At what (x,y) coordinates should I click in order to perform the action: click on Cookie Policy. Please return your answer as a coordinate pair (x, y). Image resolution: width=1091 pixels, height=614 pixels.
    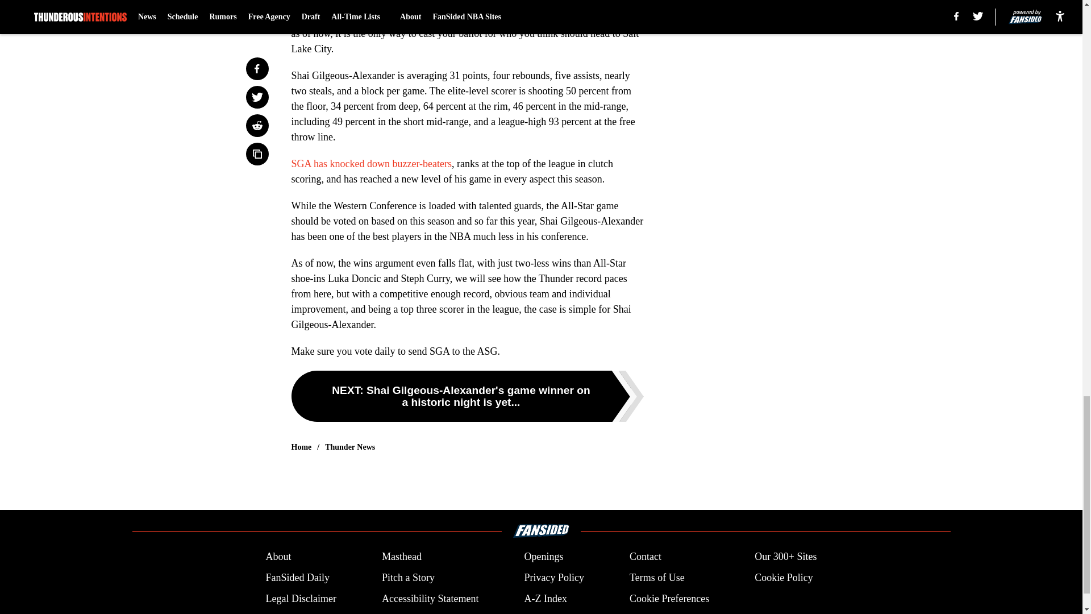
    Looking at the image, I should click on (784, 578).